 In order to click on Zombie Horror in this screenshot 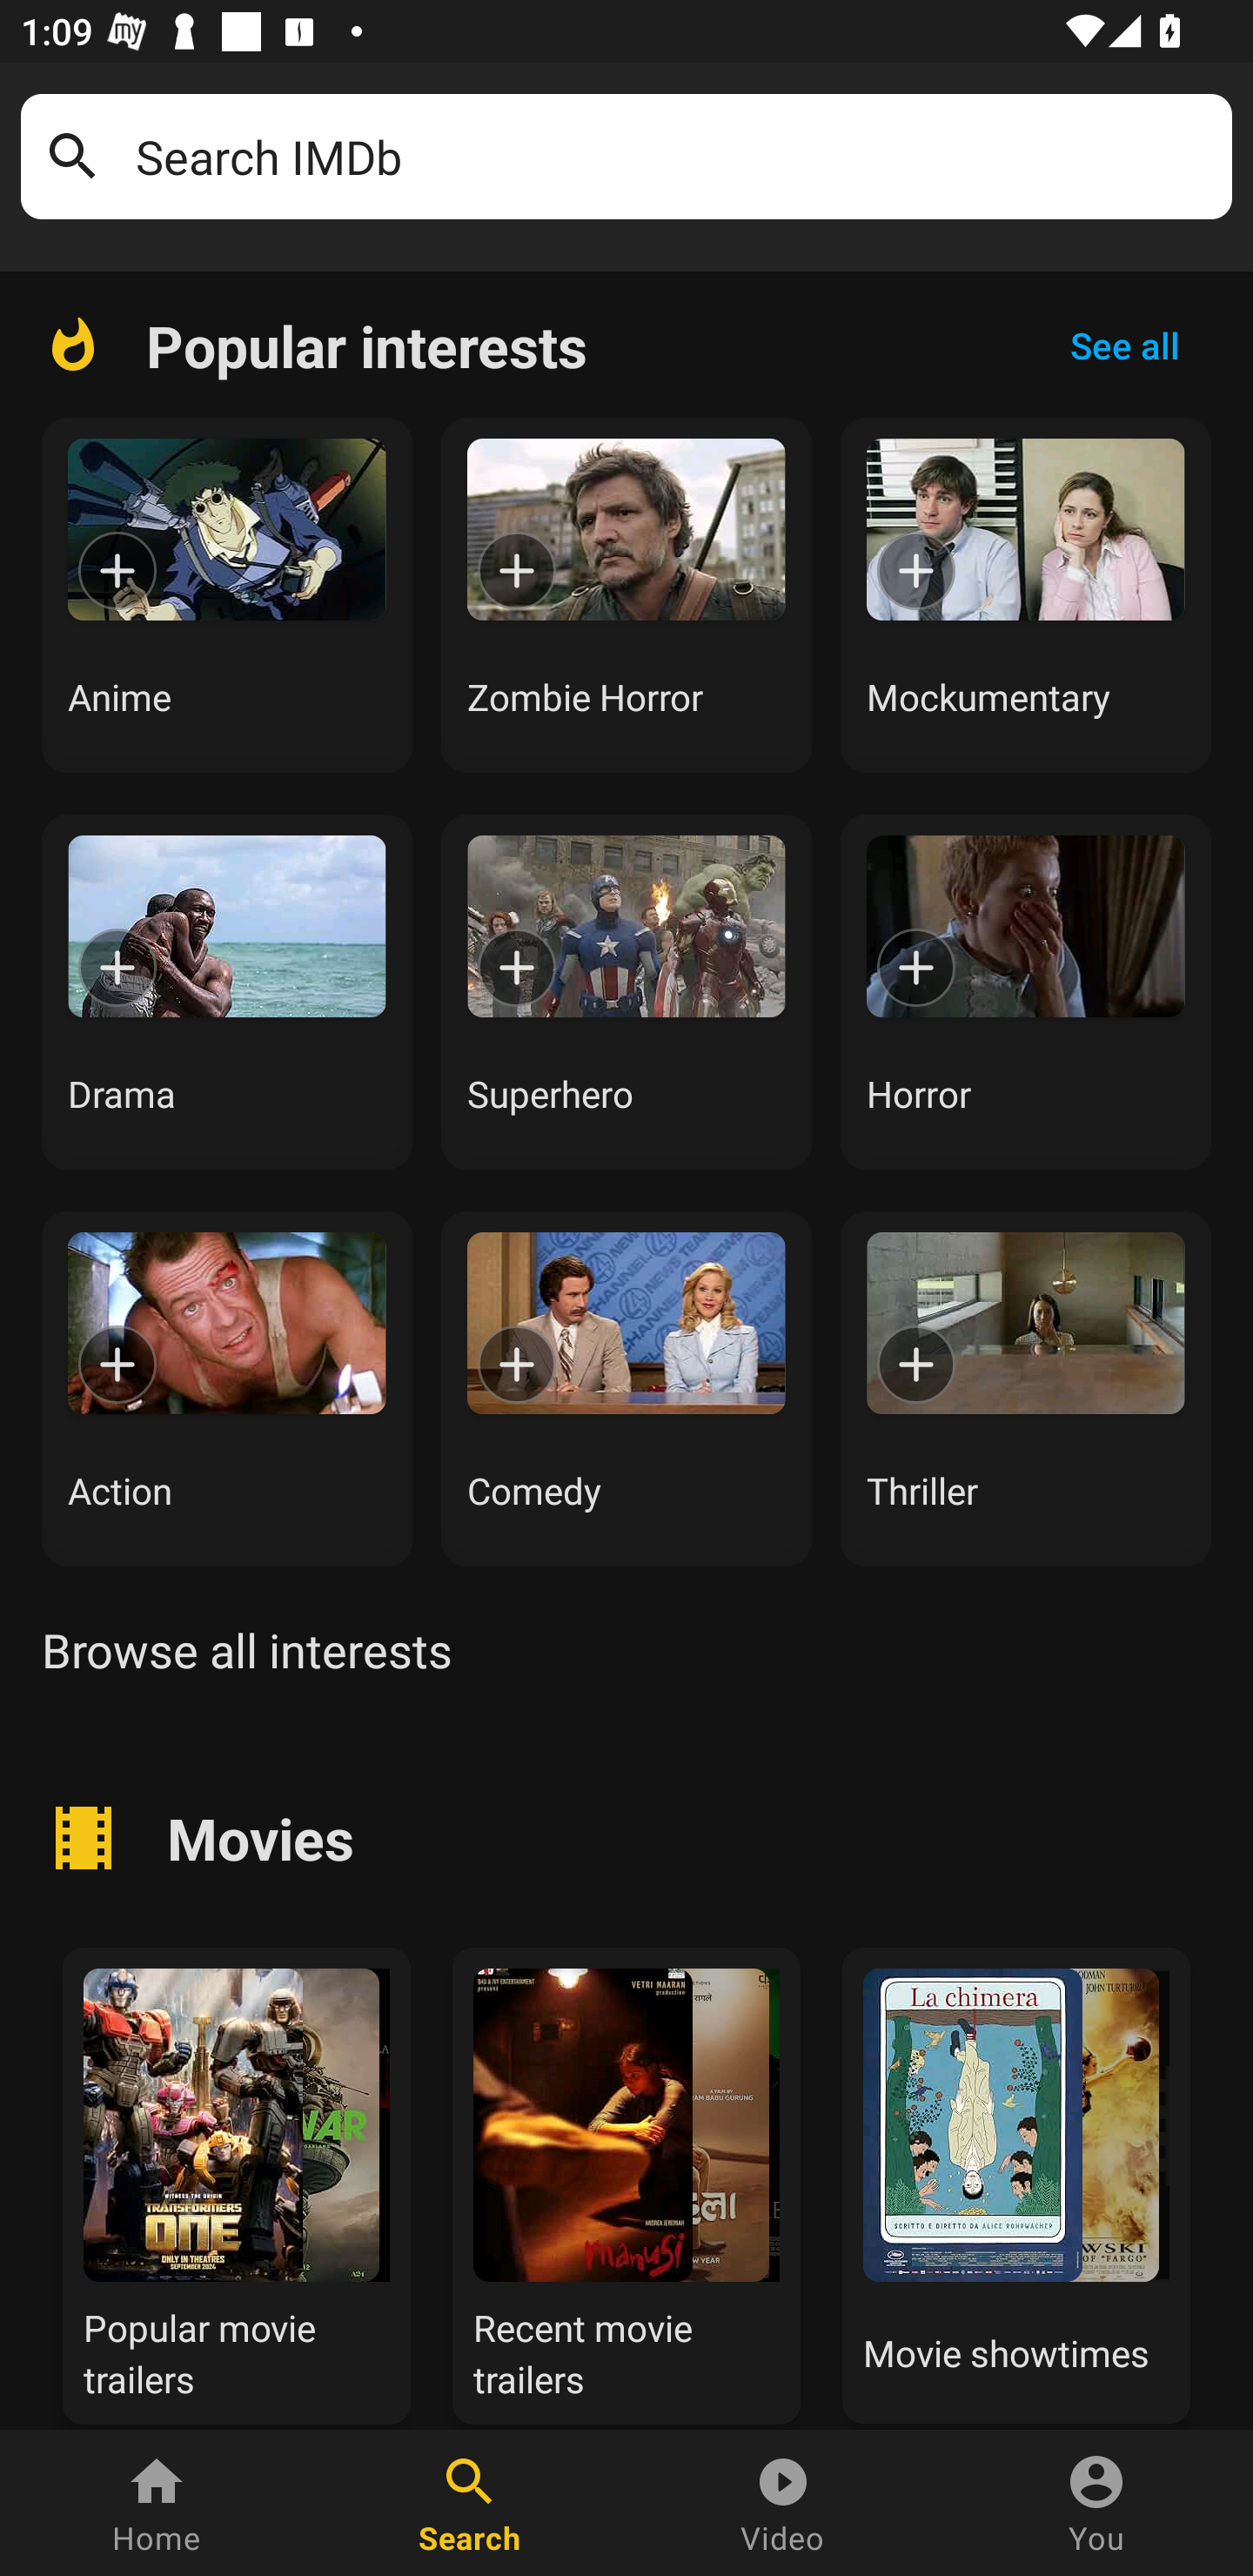, I will do `click(626, 594)`.